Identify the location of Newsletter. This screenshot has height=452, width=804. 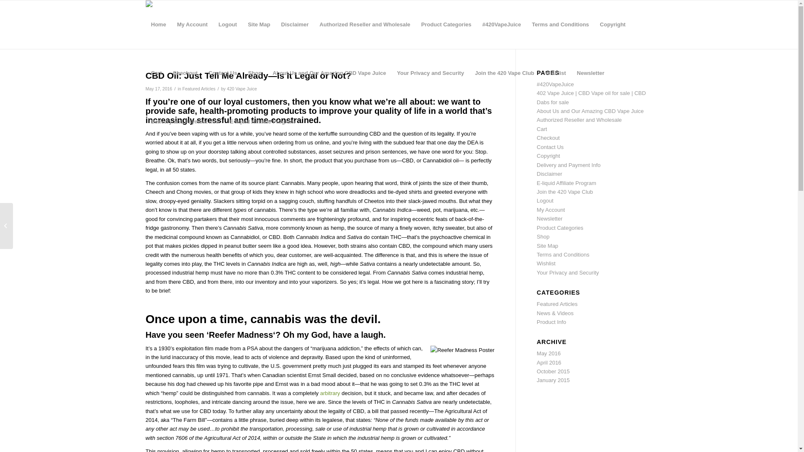
(591, 73).